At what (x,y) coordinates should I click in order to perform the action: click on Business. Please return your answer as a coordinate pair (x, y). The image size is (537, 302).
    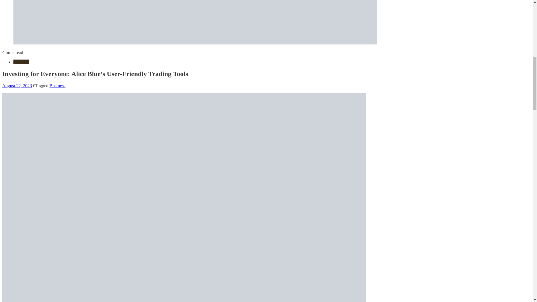
    Looking at the image, I should click on (21, 62).